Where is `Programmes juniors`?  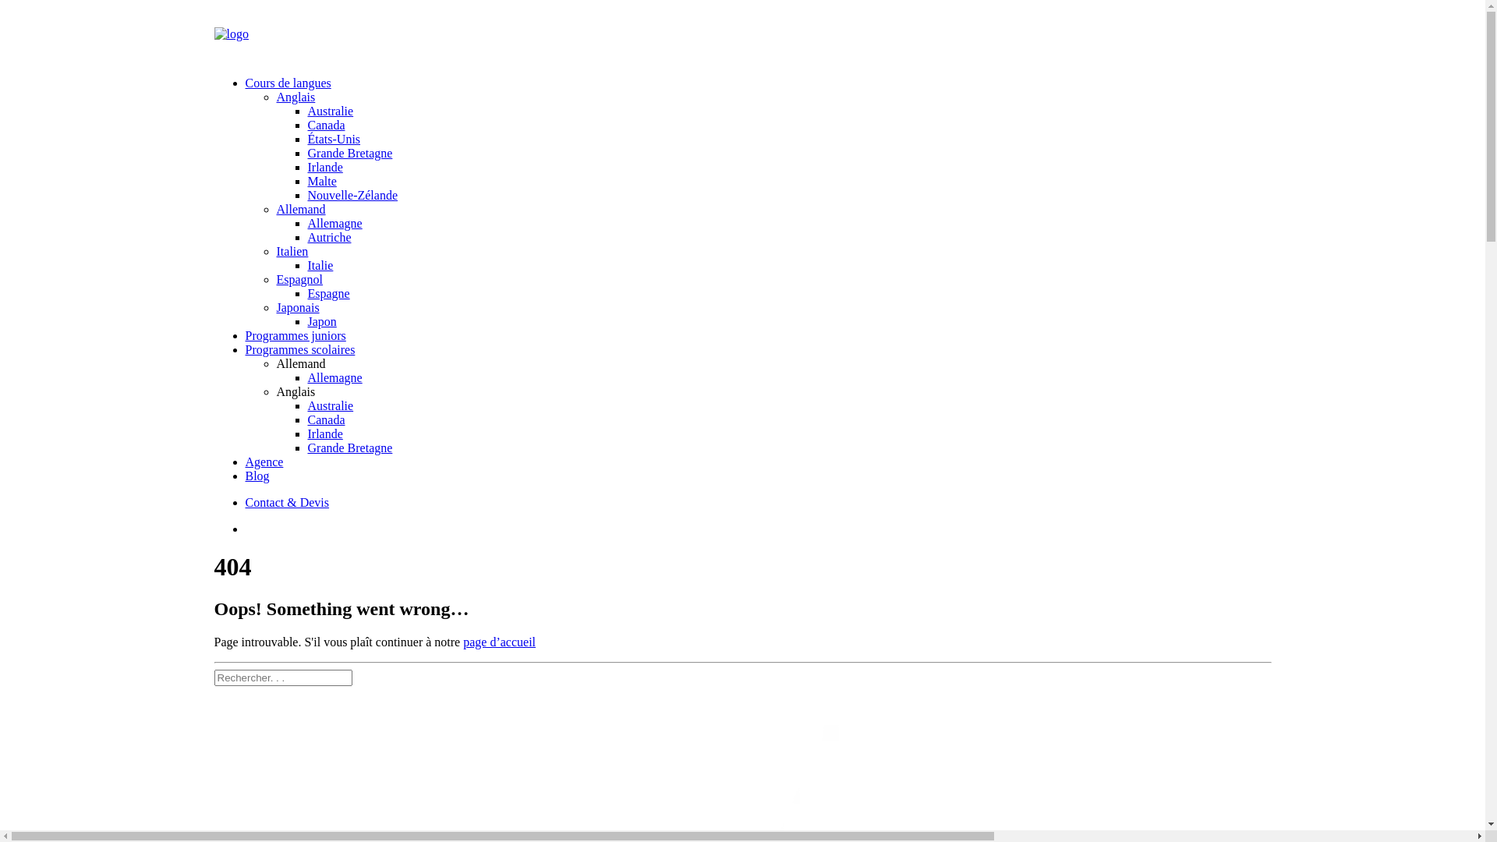 Programmes juniors is located at coordinates (295, 335).